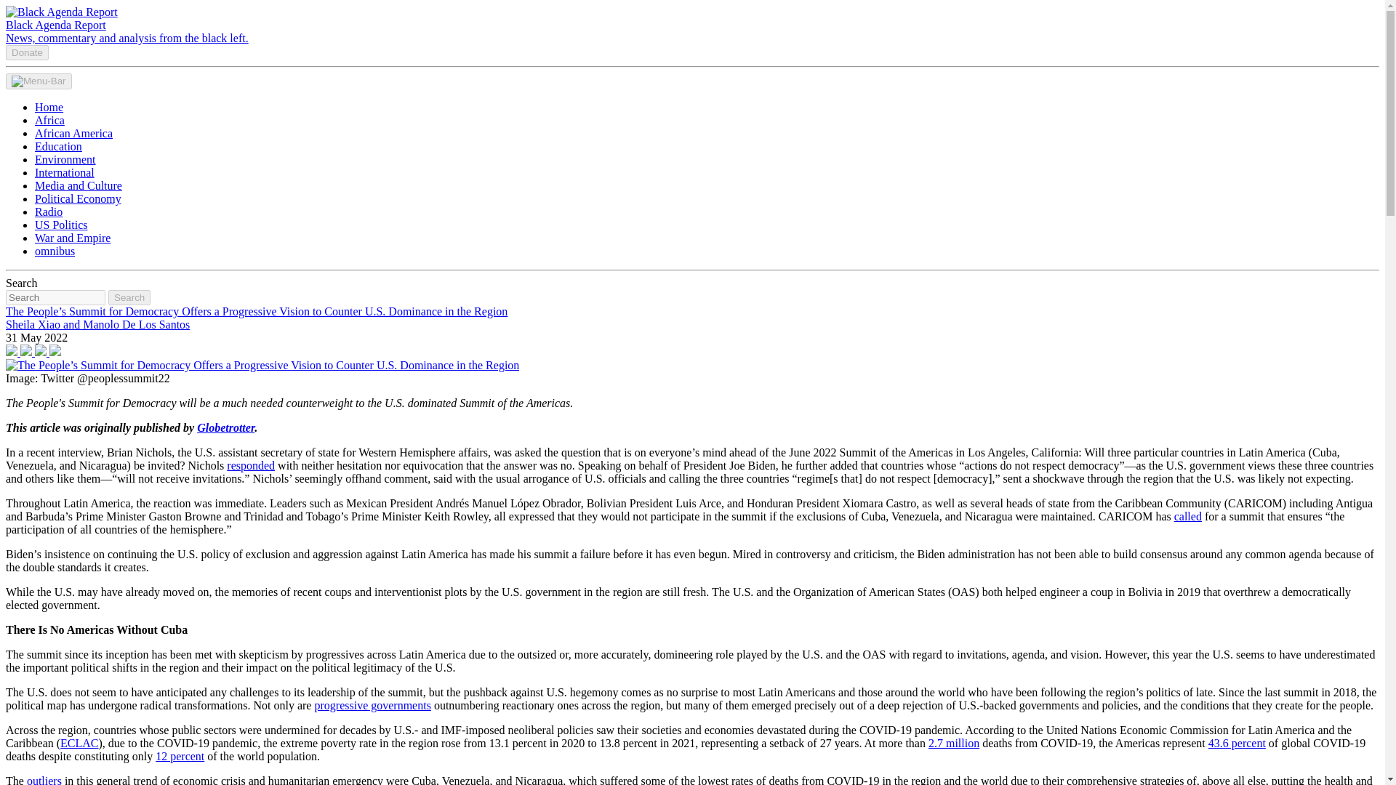 This screenshot has width=1396, height=785. I want to click on Media and Culture, so click(79, 185).